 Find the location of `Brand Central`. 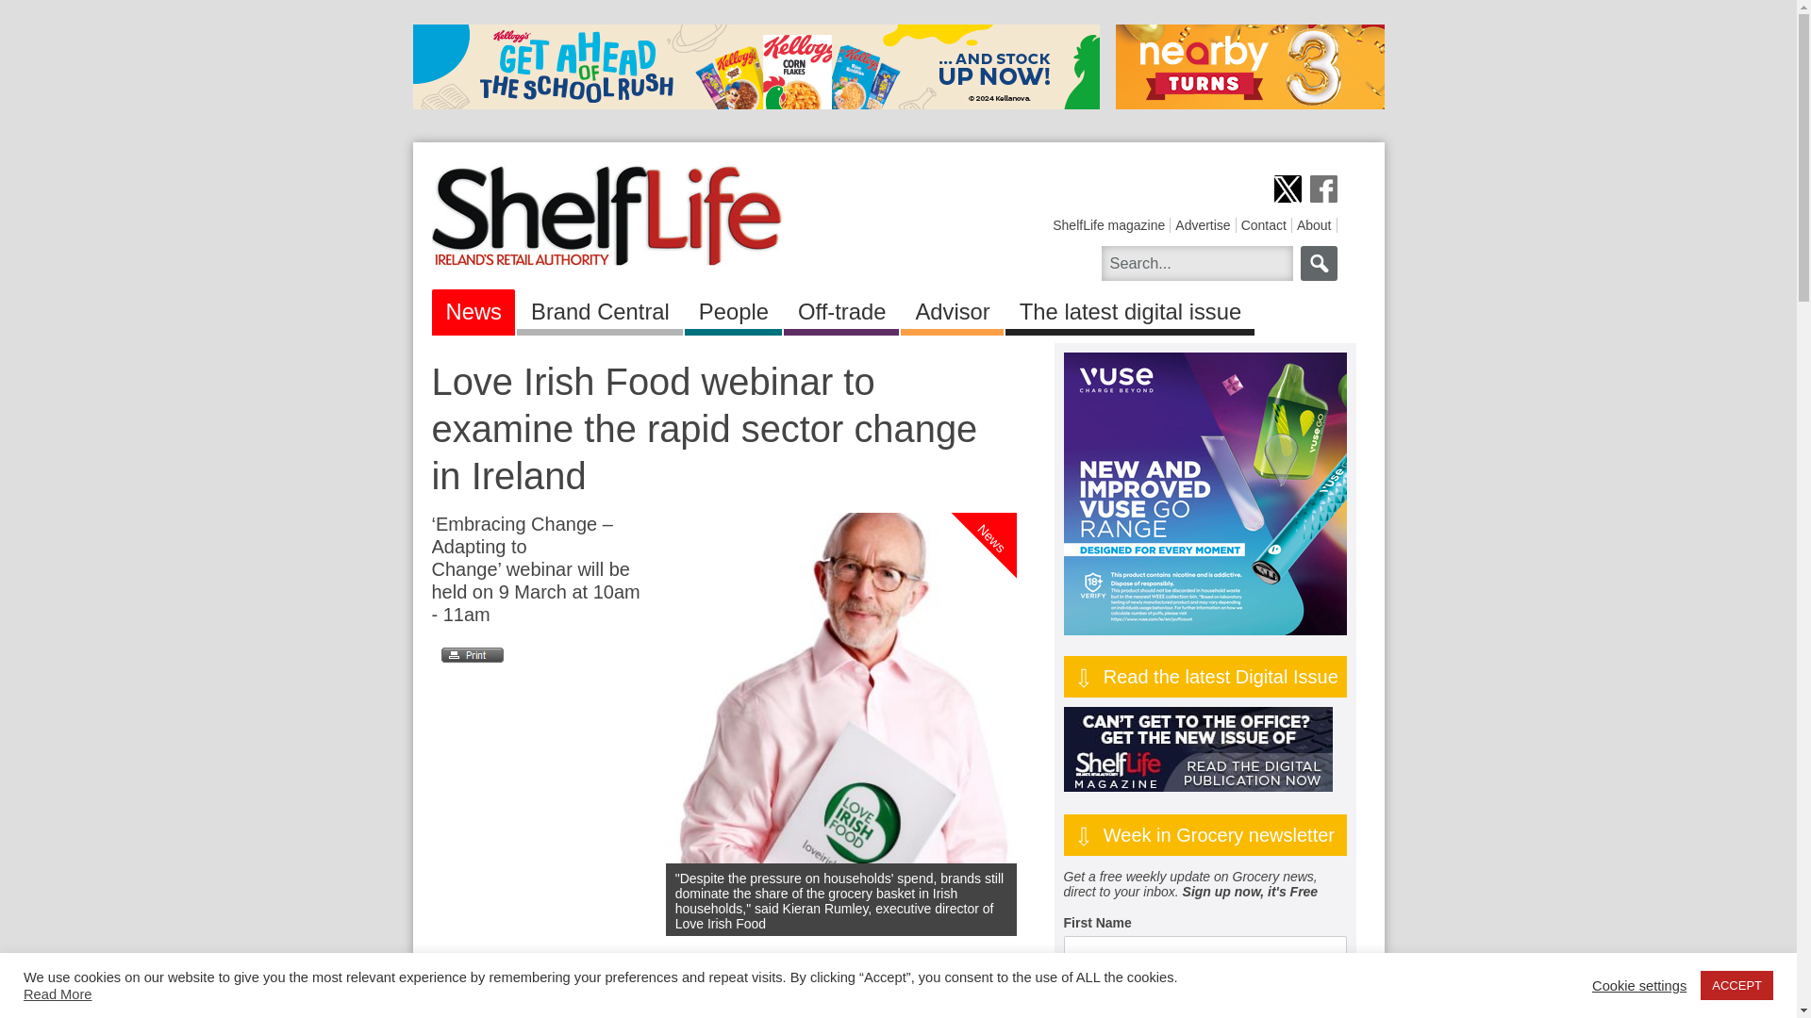

Brand Central is located at coordinates (599, 308).